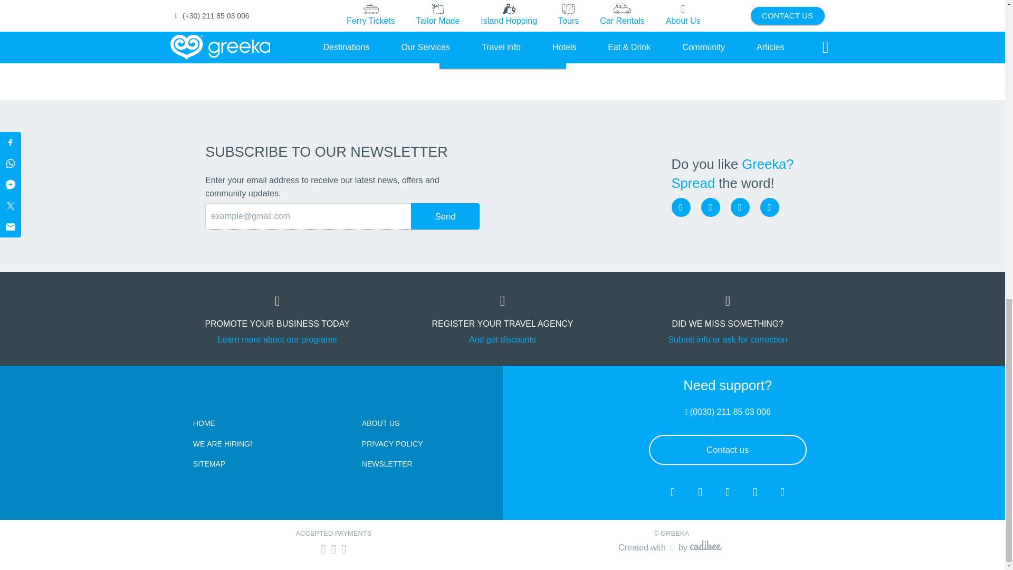 Image resolution: width=1013 pixels, height=570 pixels. Describe the element at coordinates (502, 54) in the screenshot. I see `ASK THE COMMUNITY` at that location.